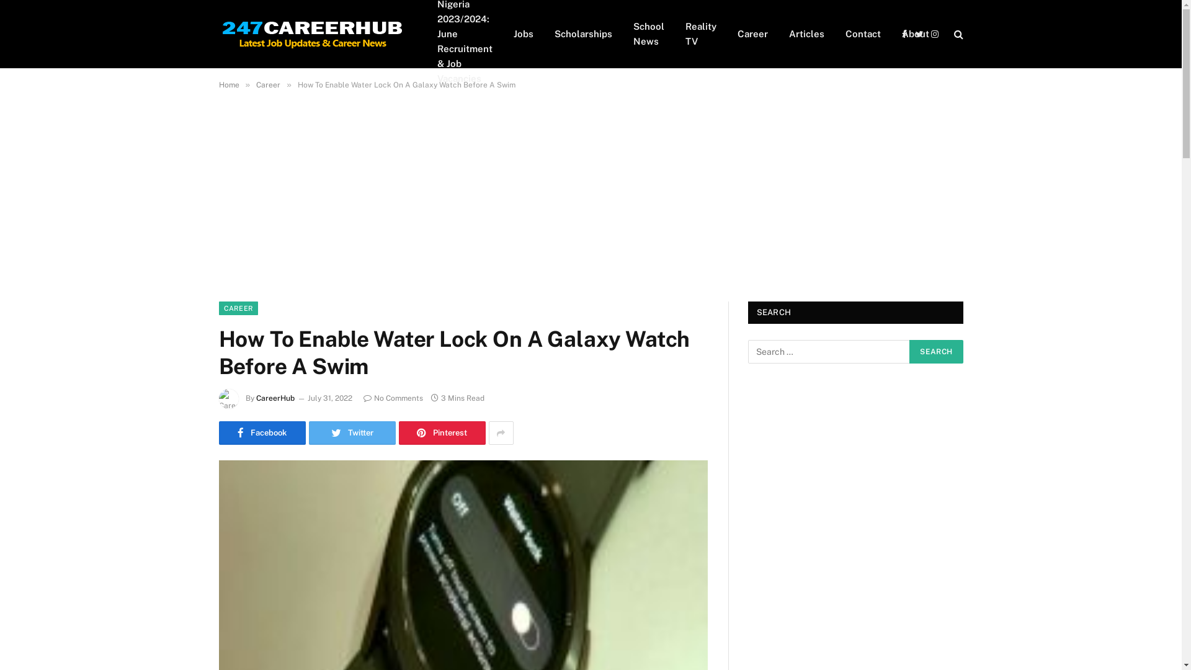  What do you see at coordinates (372, 189) in the screenshot?
I see `Advertisement` at bounding box center [372, 189].